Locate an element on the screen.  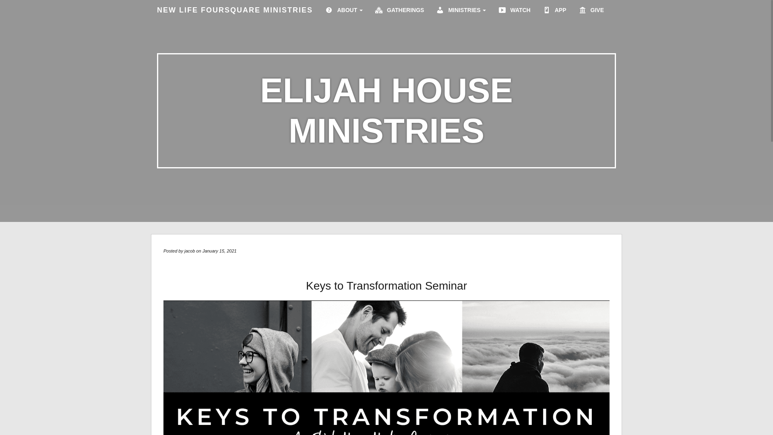
GATHERINGS is located at coordinates (399, 8).